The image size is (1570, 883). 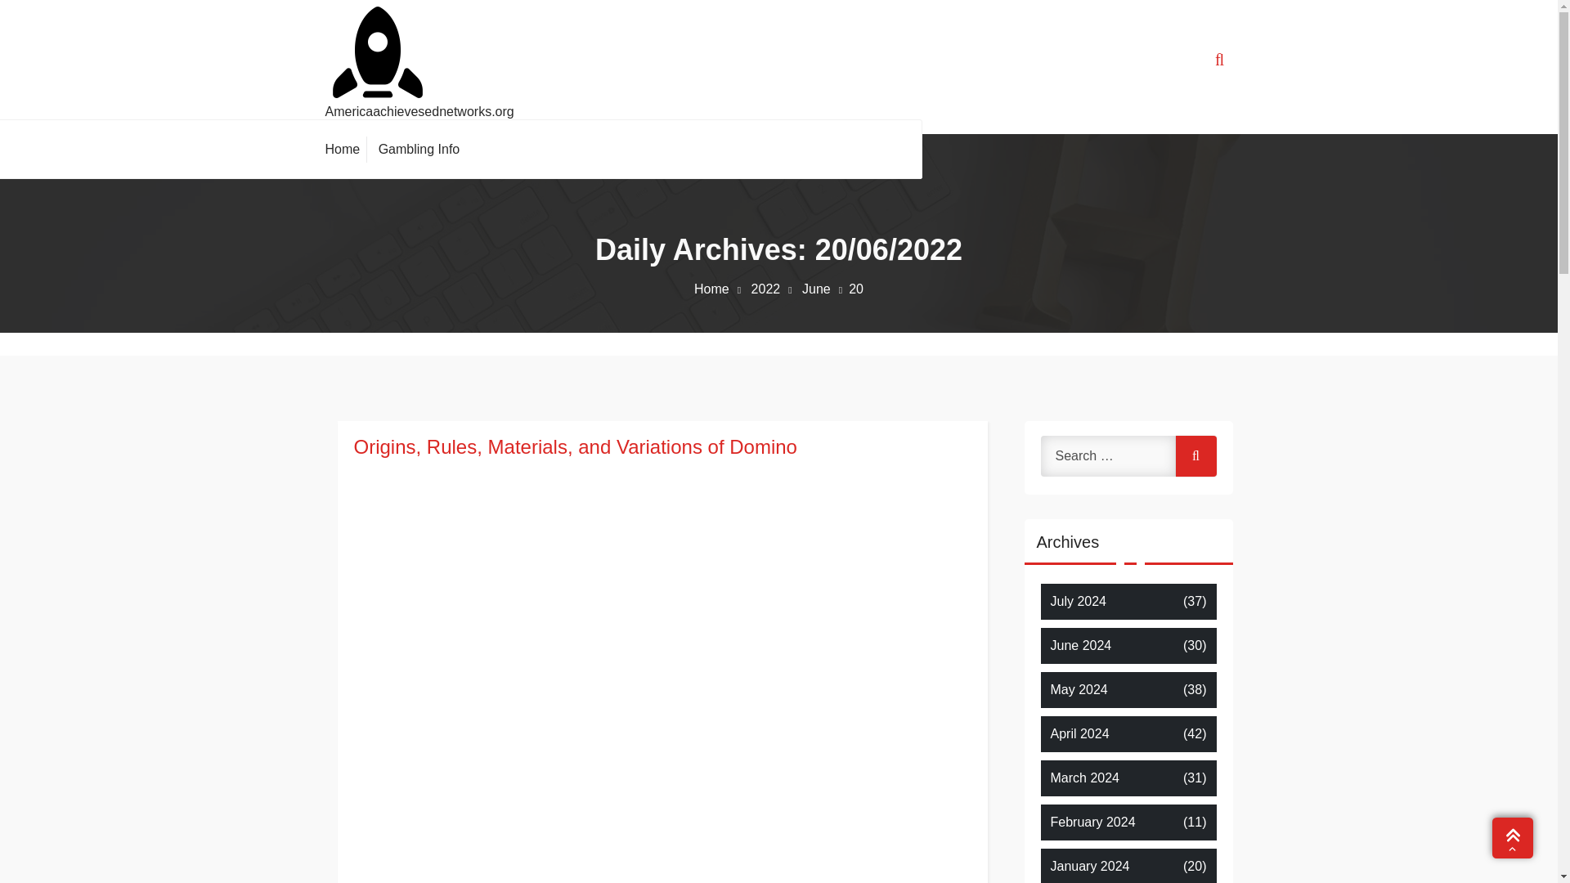 I want to click on January 2024, so click(x=1089, y=867).